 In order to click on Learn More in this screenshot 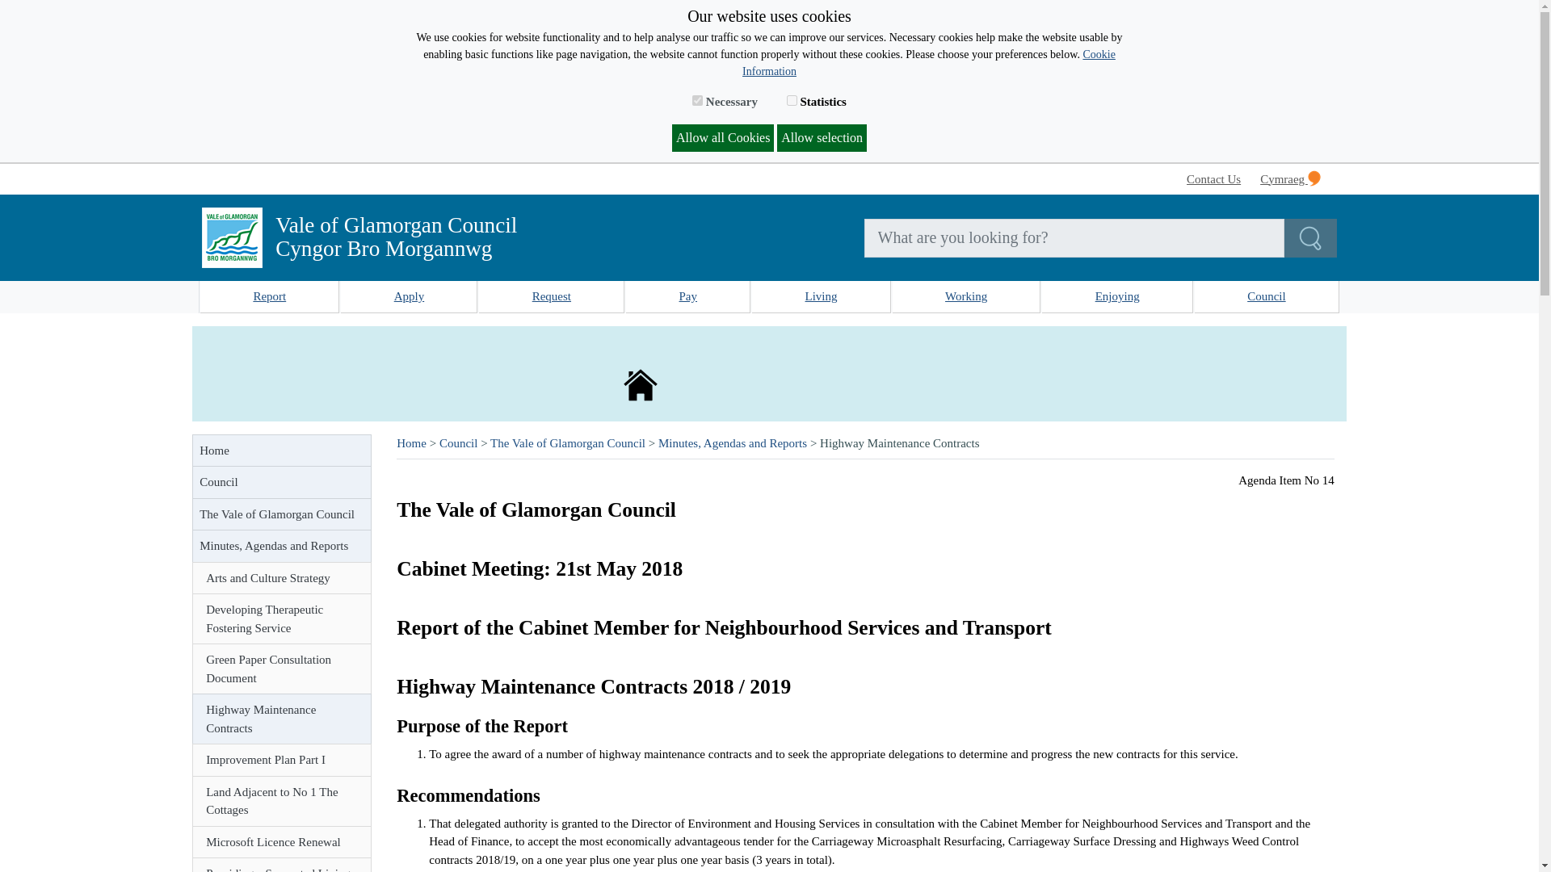, I will do `click(929, 63)`.